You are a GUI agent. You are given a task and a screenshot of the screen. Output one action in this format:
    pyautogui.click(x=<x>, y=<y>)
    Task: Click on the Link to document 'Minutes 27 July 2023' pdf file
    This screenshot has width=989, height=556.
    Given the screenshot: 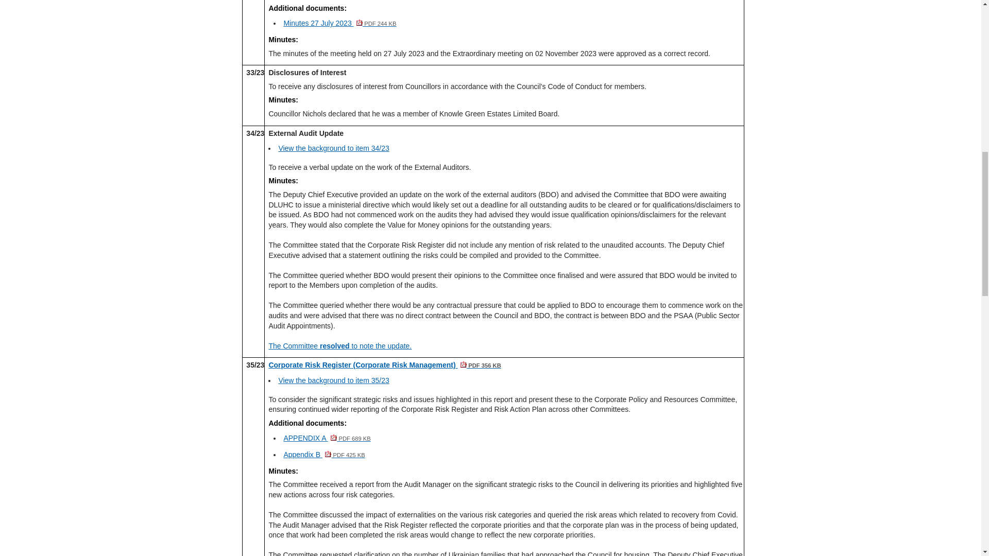 What is the action you would take?
    pyautogui.click(x=339, y=23)
    